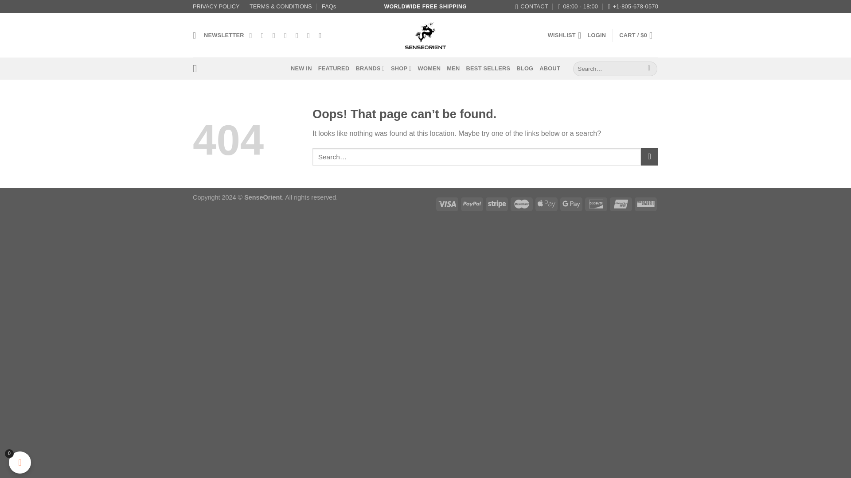  What do you see at coordinates (253, 35) in the screenshot?
I see `Follow on Facebook` at bounding box center [253, 35].